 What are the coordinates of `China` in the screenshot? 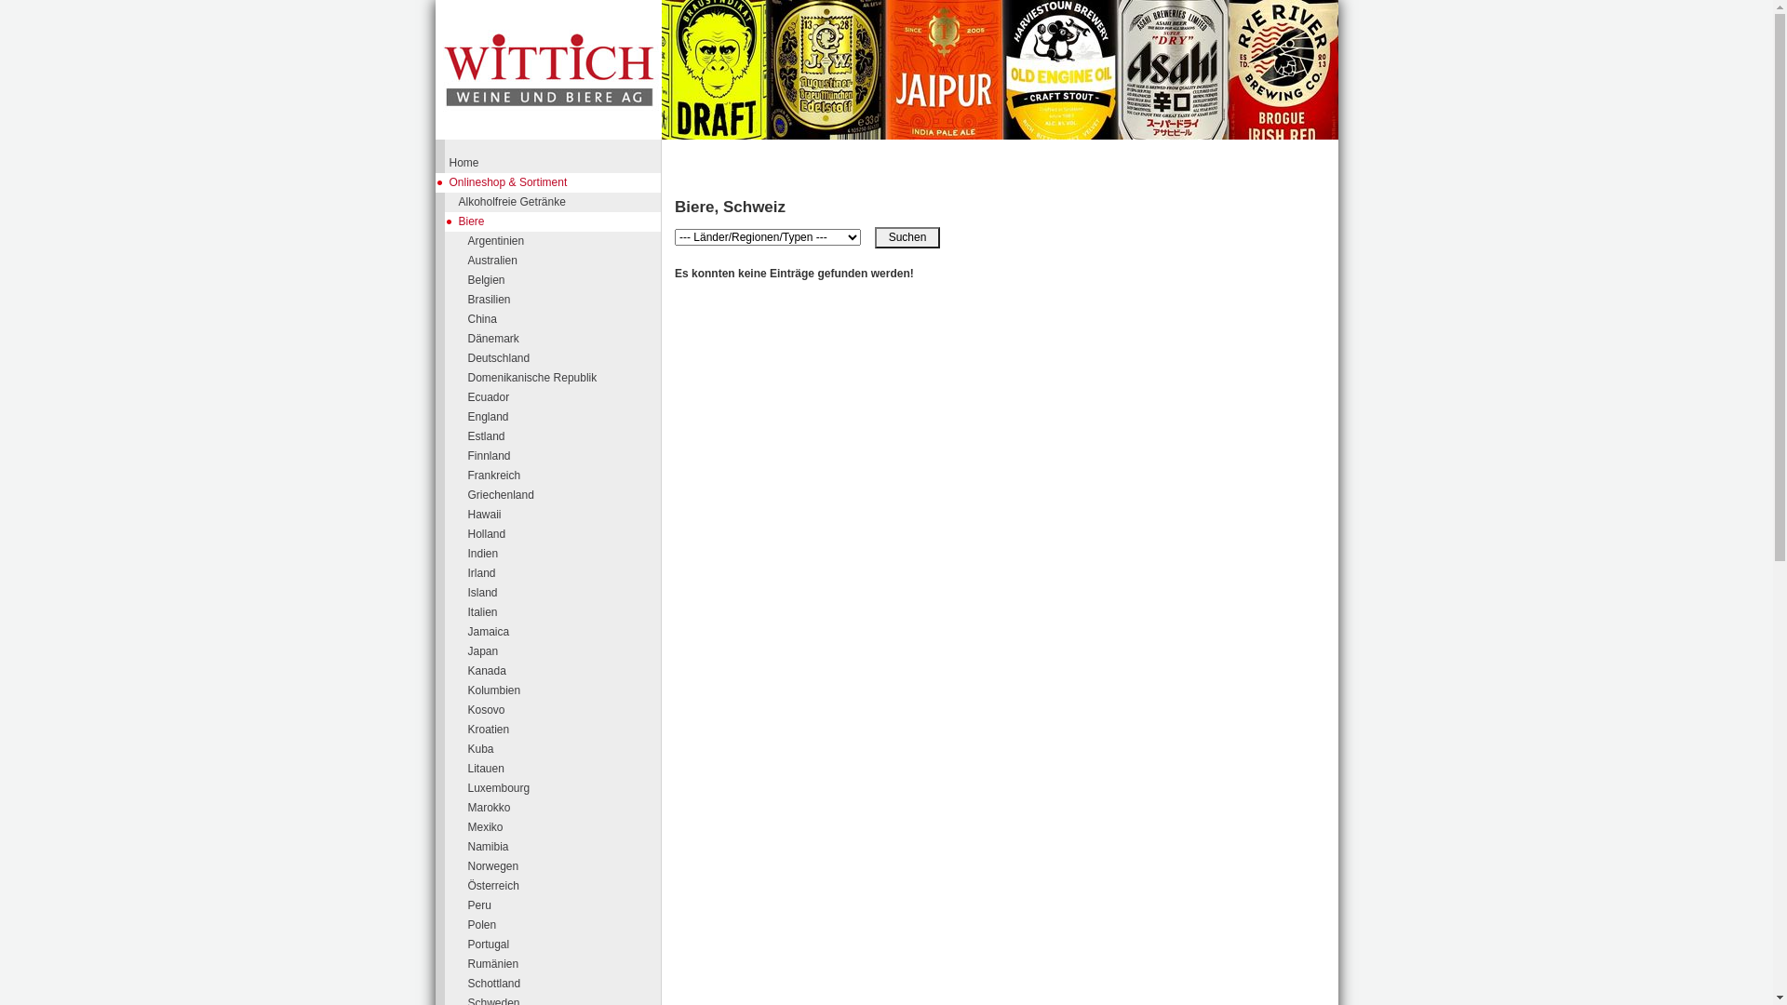 It's located at (562, 320).